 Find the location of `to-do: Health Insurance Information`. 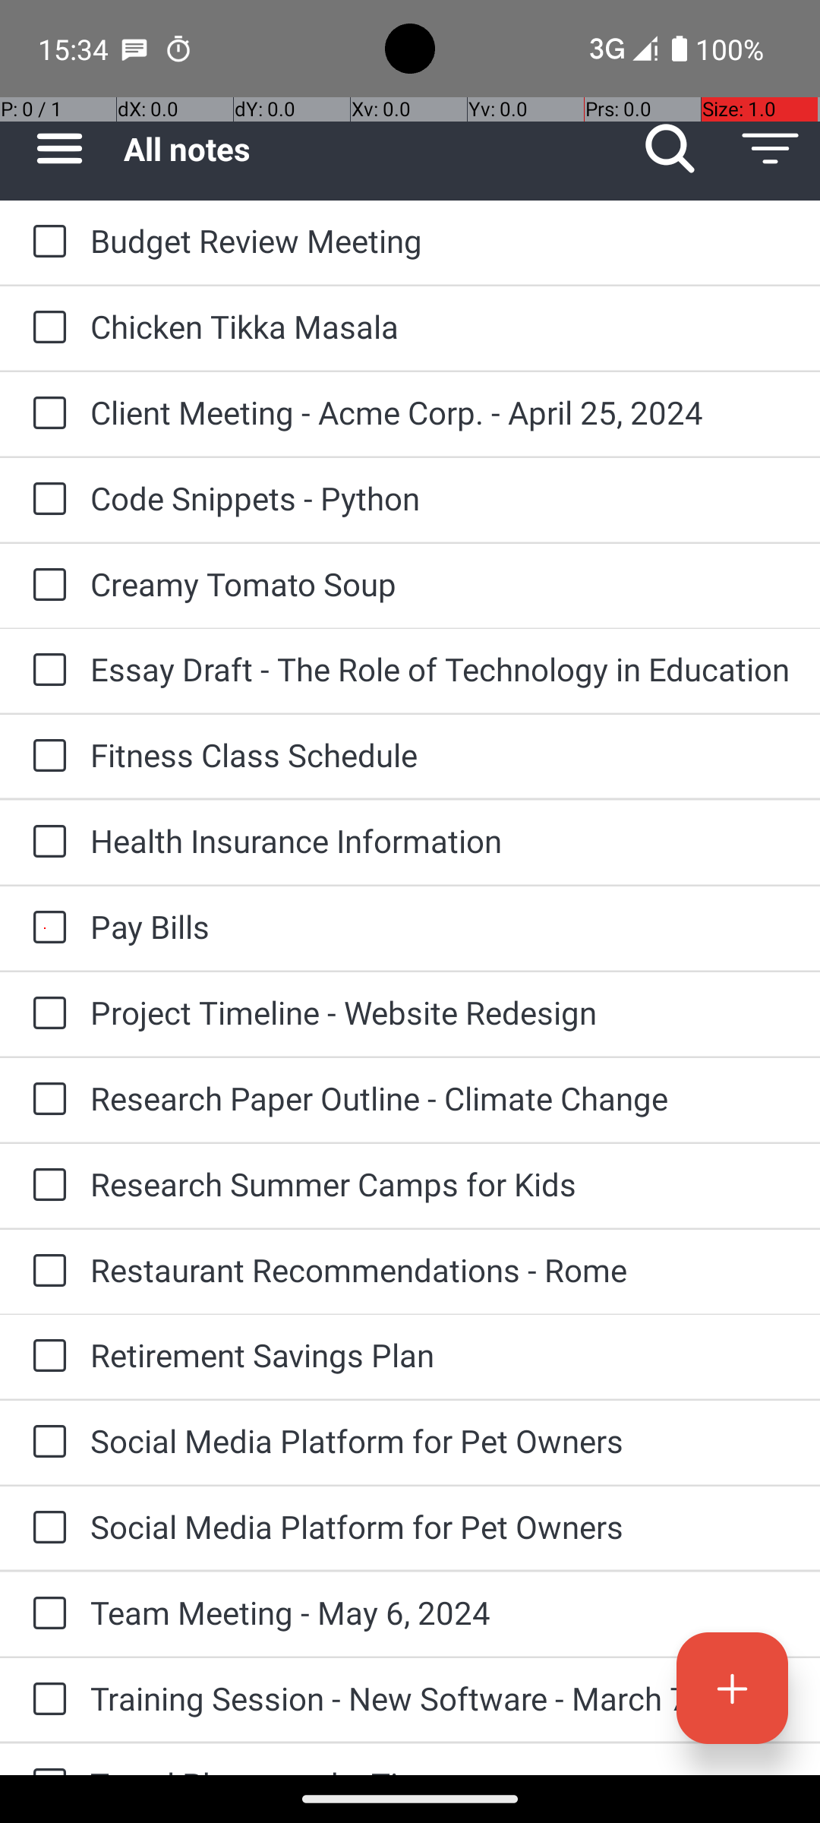

to-do: Health Insurance Information is located at coordinates (46, 842).